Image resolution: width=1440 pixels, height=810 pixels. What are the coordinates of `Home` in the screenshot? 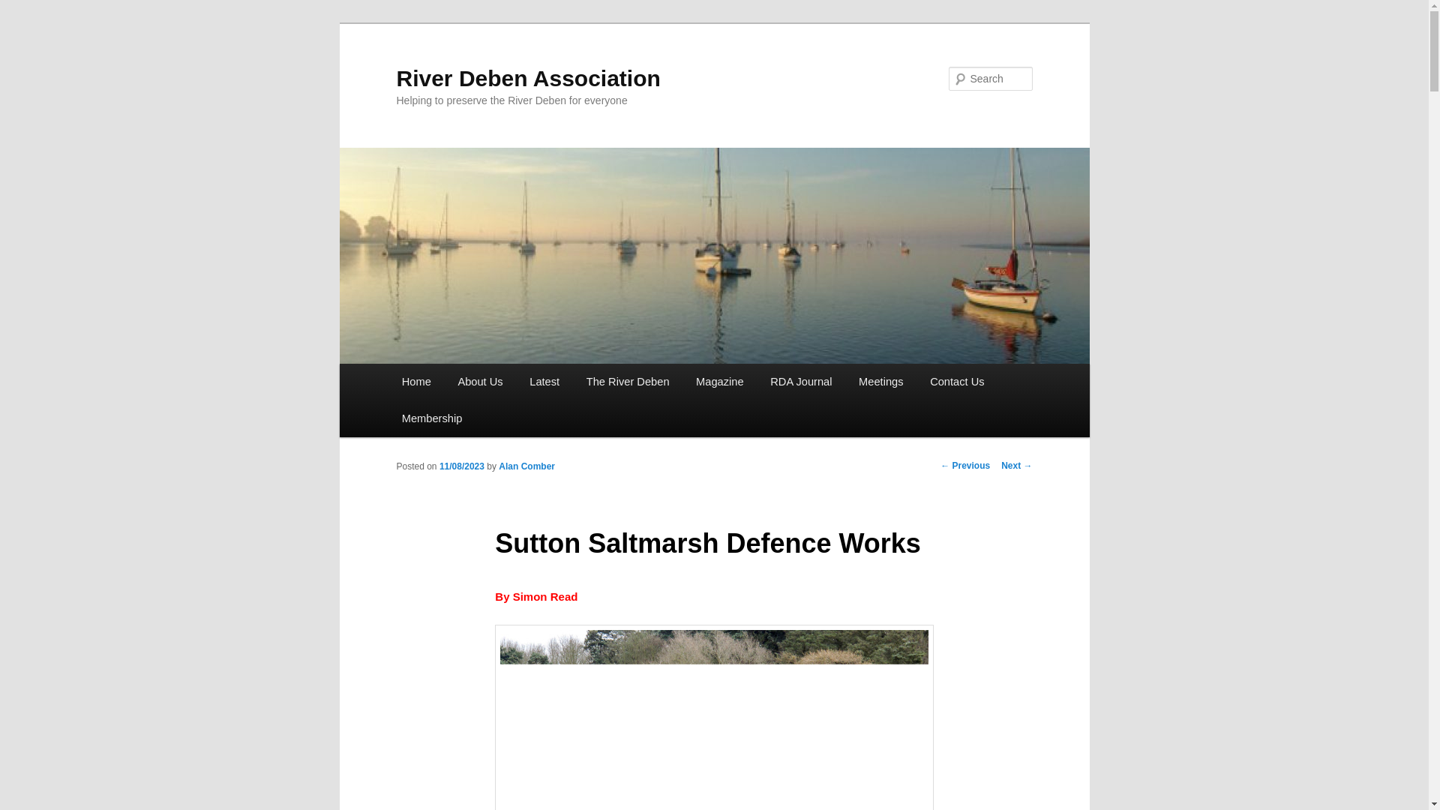 It's located at (417, 381).